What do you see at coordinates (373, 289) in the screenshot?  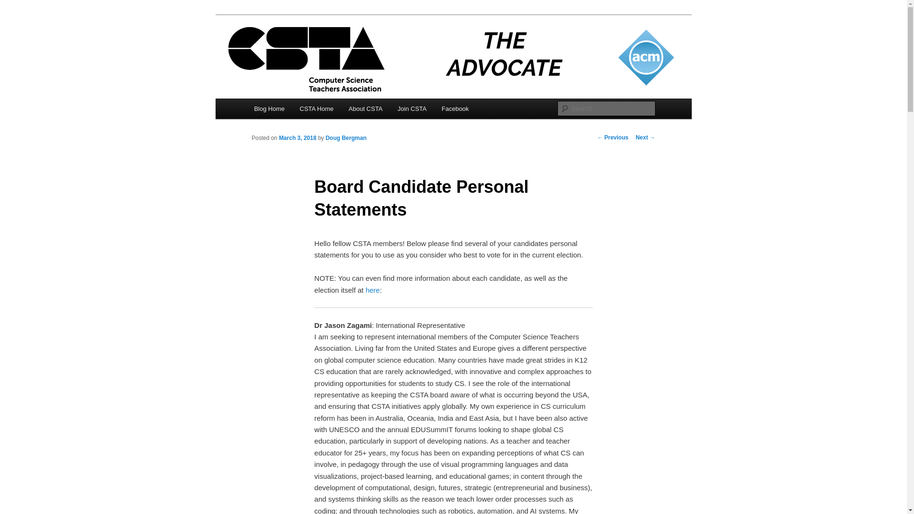 I see `here` at bounding box center [373, 289].